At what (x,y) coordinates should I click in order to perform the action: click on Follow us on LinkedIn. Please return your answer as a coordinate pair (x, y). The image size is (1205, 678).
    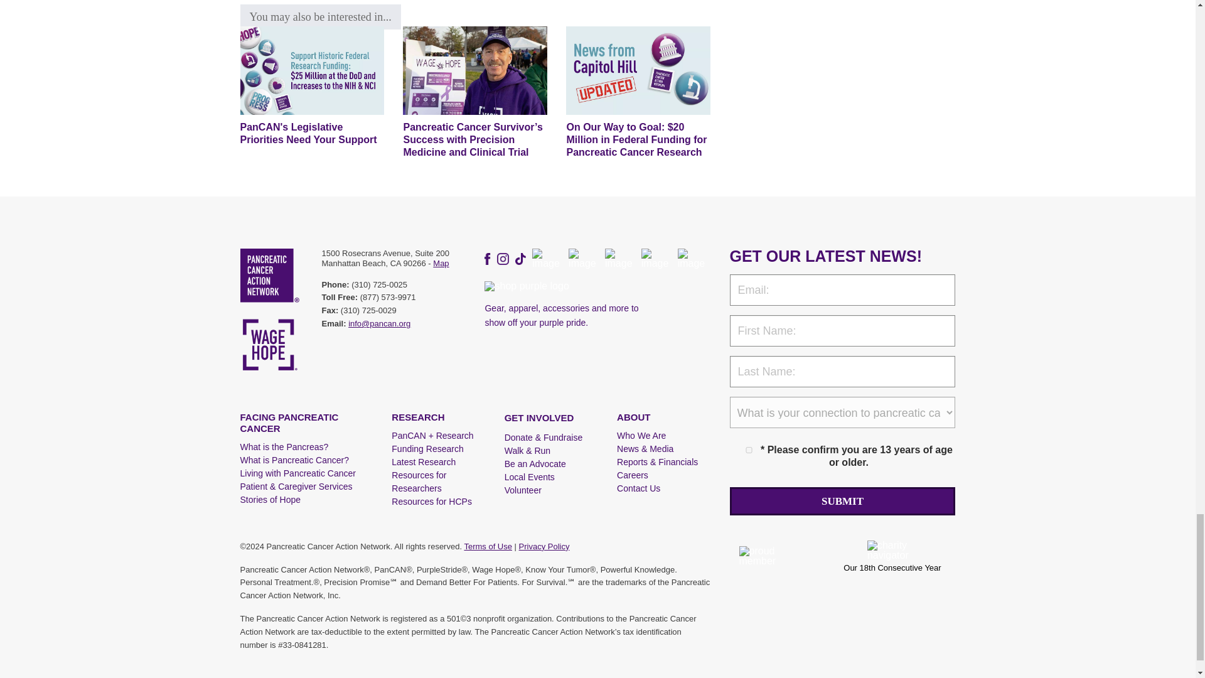
    Looking at the image, I should click on (619, 259).